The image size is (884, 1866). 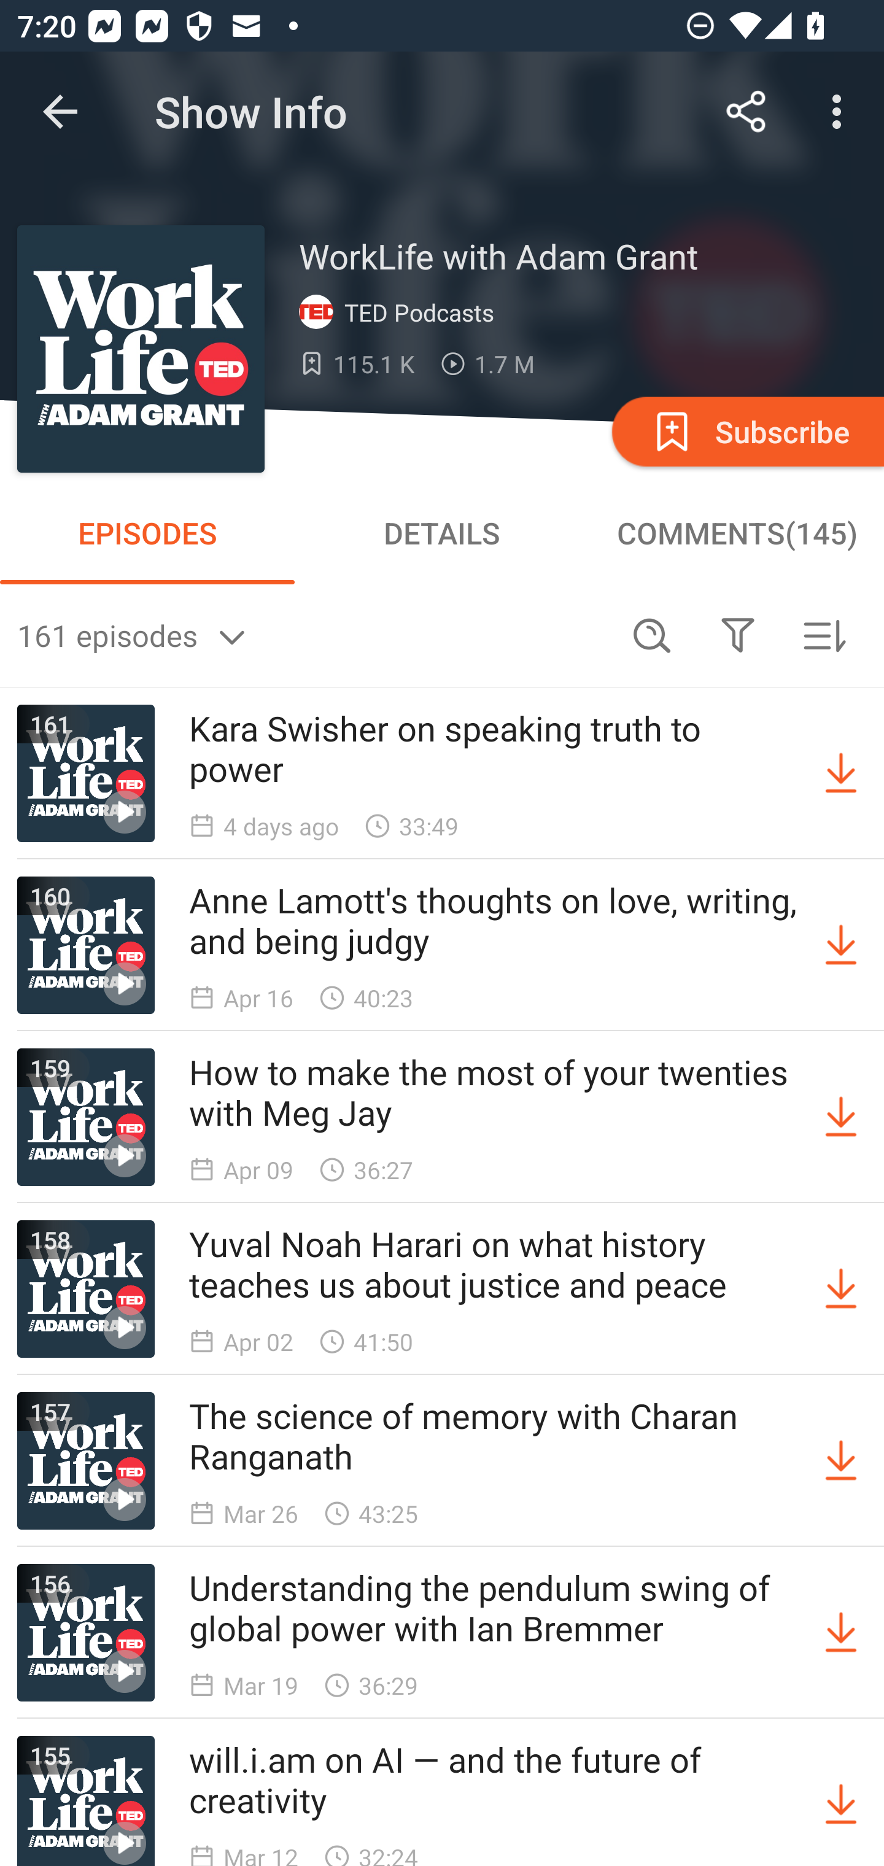 I want to click on Share, so click(x=746, y=112).